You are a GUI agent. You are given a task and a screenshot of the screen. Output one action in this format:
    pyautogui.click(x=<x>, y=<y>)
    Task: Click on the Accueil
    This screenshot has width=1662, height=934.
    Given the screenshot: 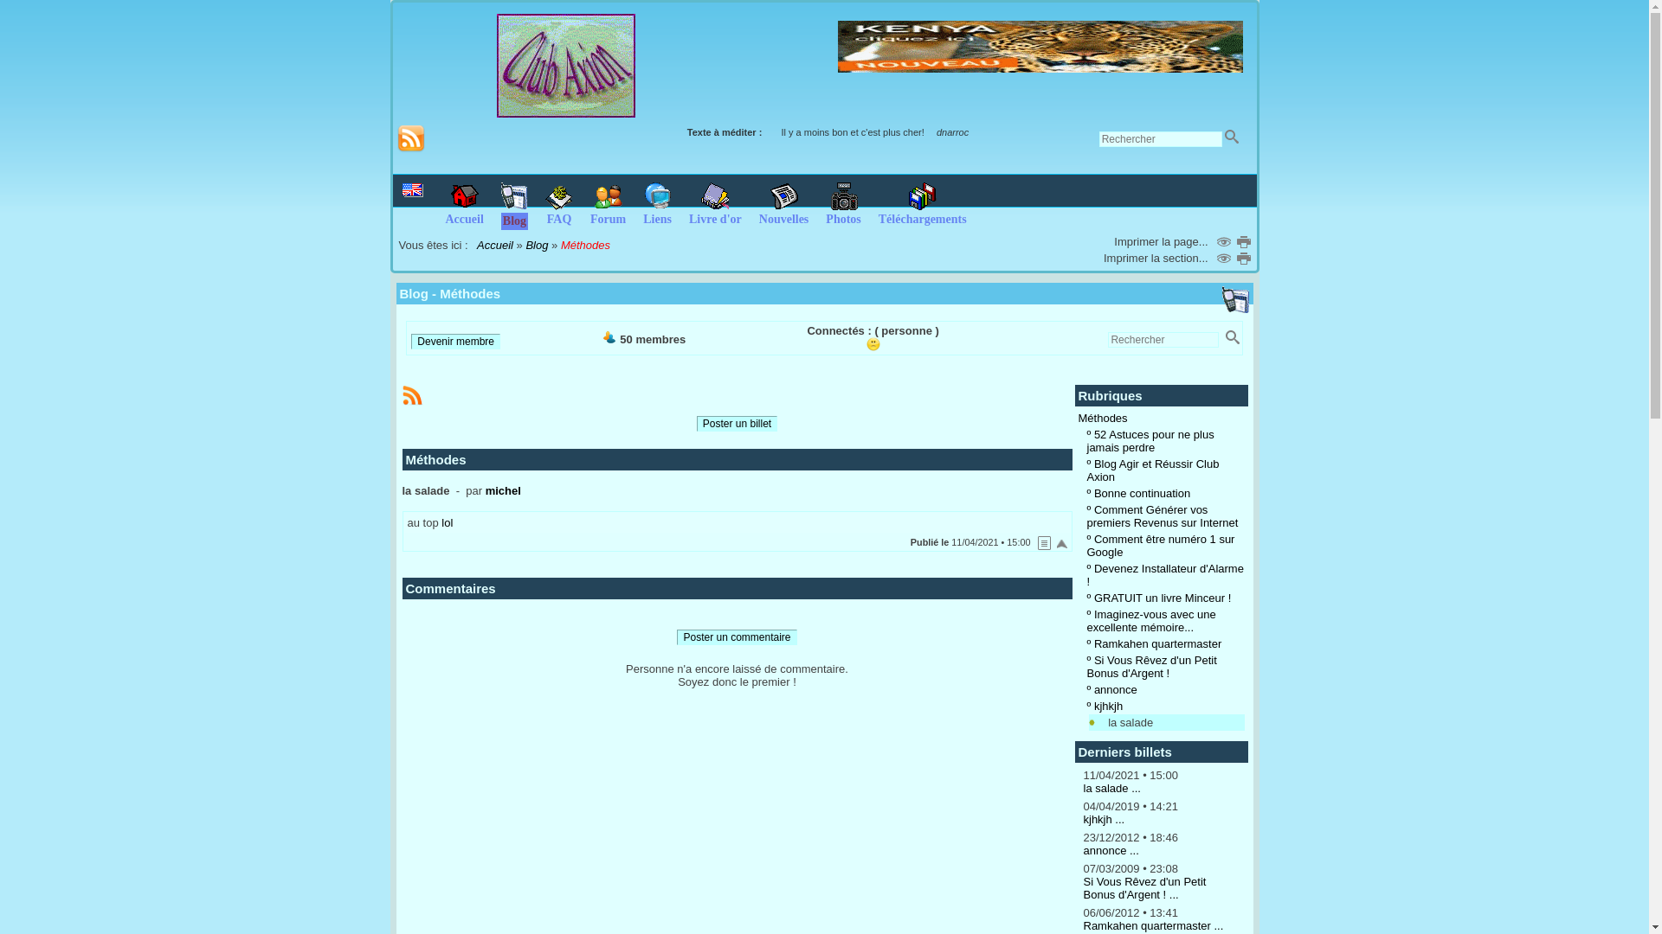 What is the action you would take?
    pyautogui.click(x=465, y=196)
    